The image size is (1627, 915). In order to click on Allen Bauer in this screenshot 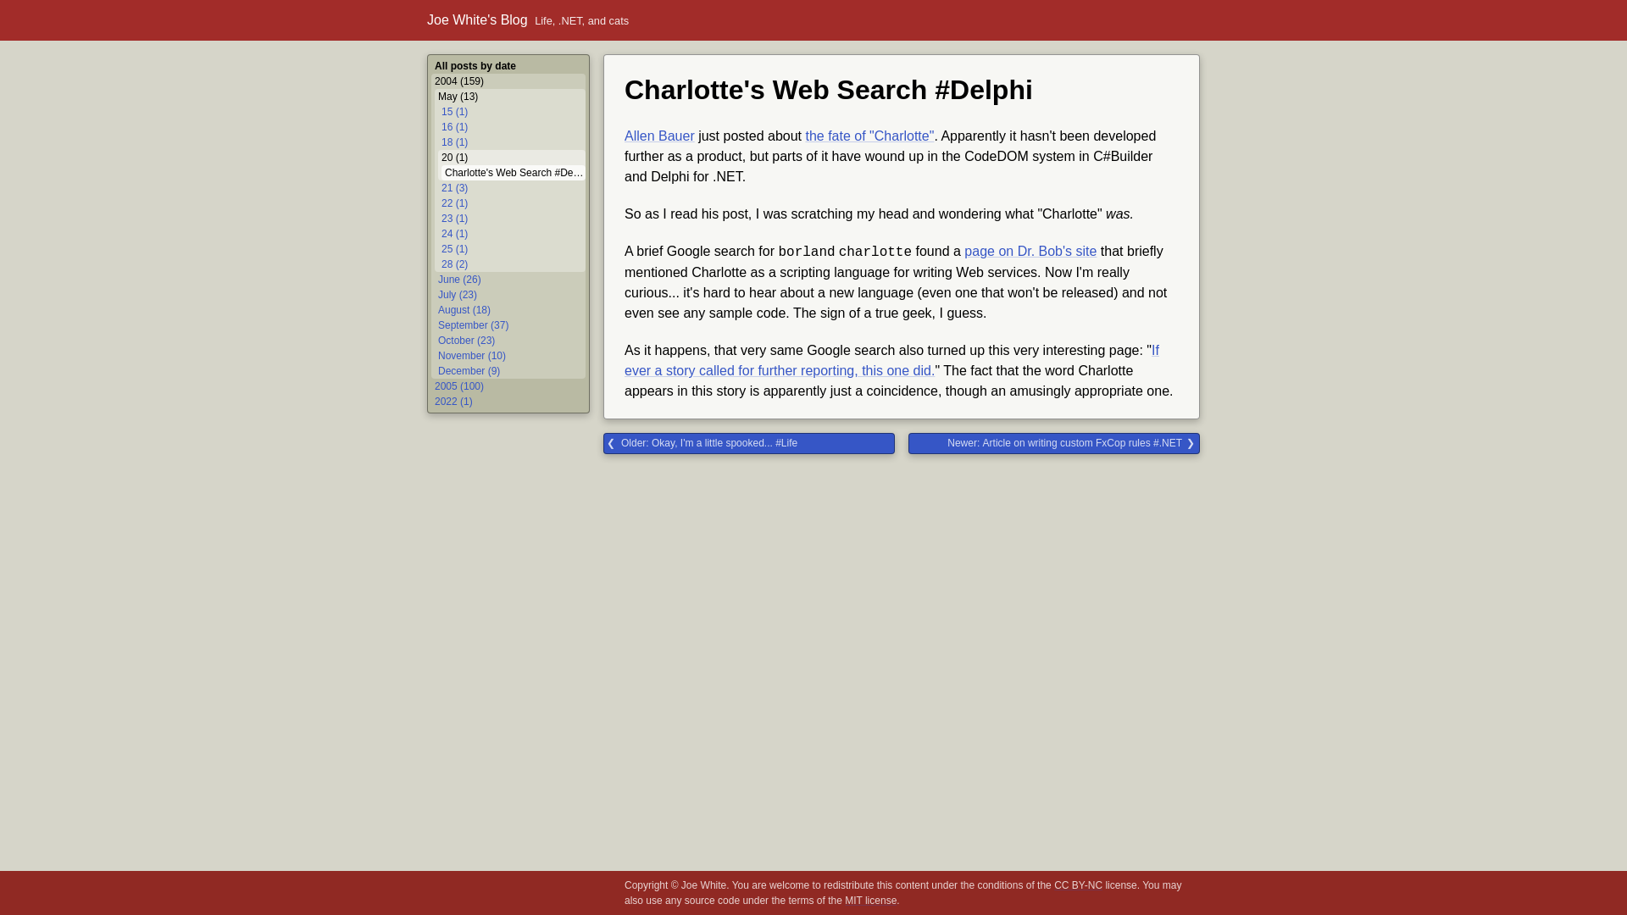, I will do `click(659, 136)`.